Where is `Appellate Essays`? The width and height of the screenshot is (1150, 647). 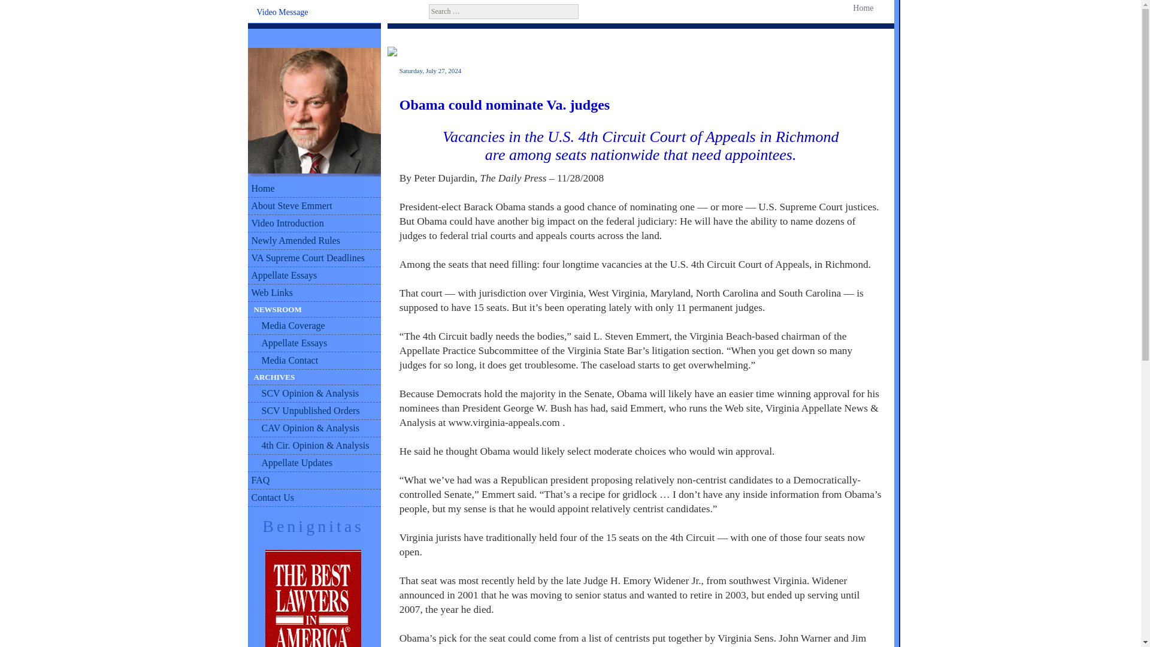 Appellate Essays is located at coordinates (314, 343).